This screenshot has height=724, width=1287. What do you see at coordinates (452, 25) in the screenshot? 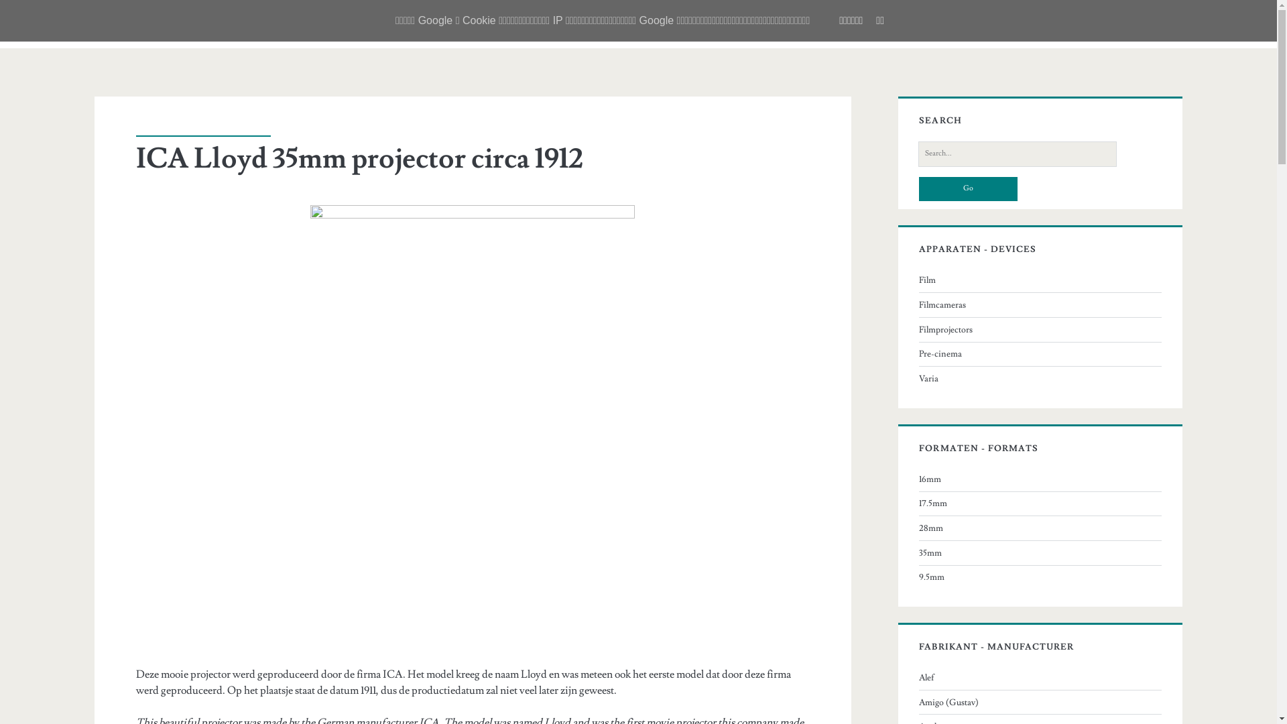
I see `CONTACT` at bounding box center [452, 25].